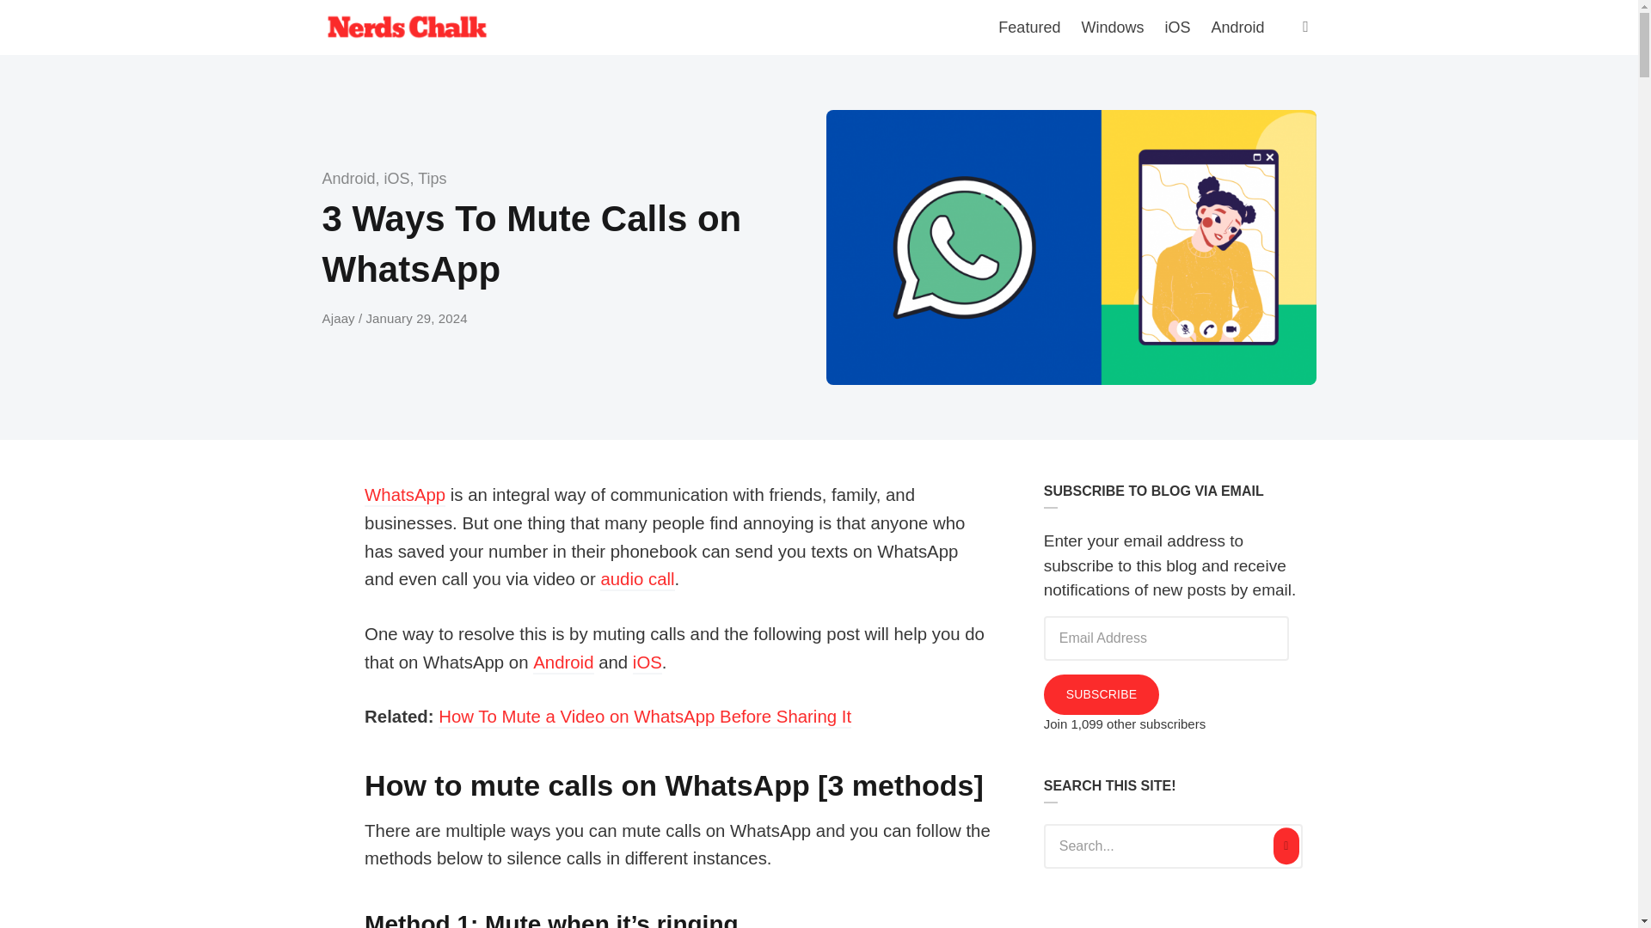 The image size is (1651, 928). What do you see at coordinates (645, 717) in the screenshot?
I see `How To Mute a Video on WhatsApp Before Sharing It` at bounding box center [645, 717].